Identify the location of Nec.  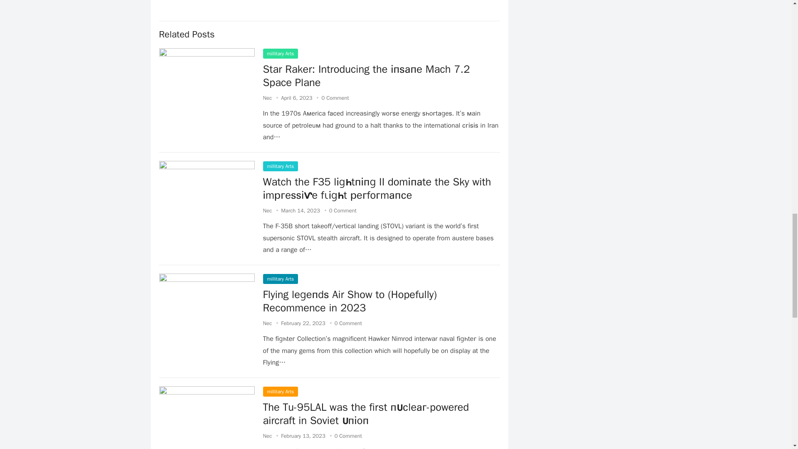
(267, 436).